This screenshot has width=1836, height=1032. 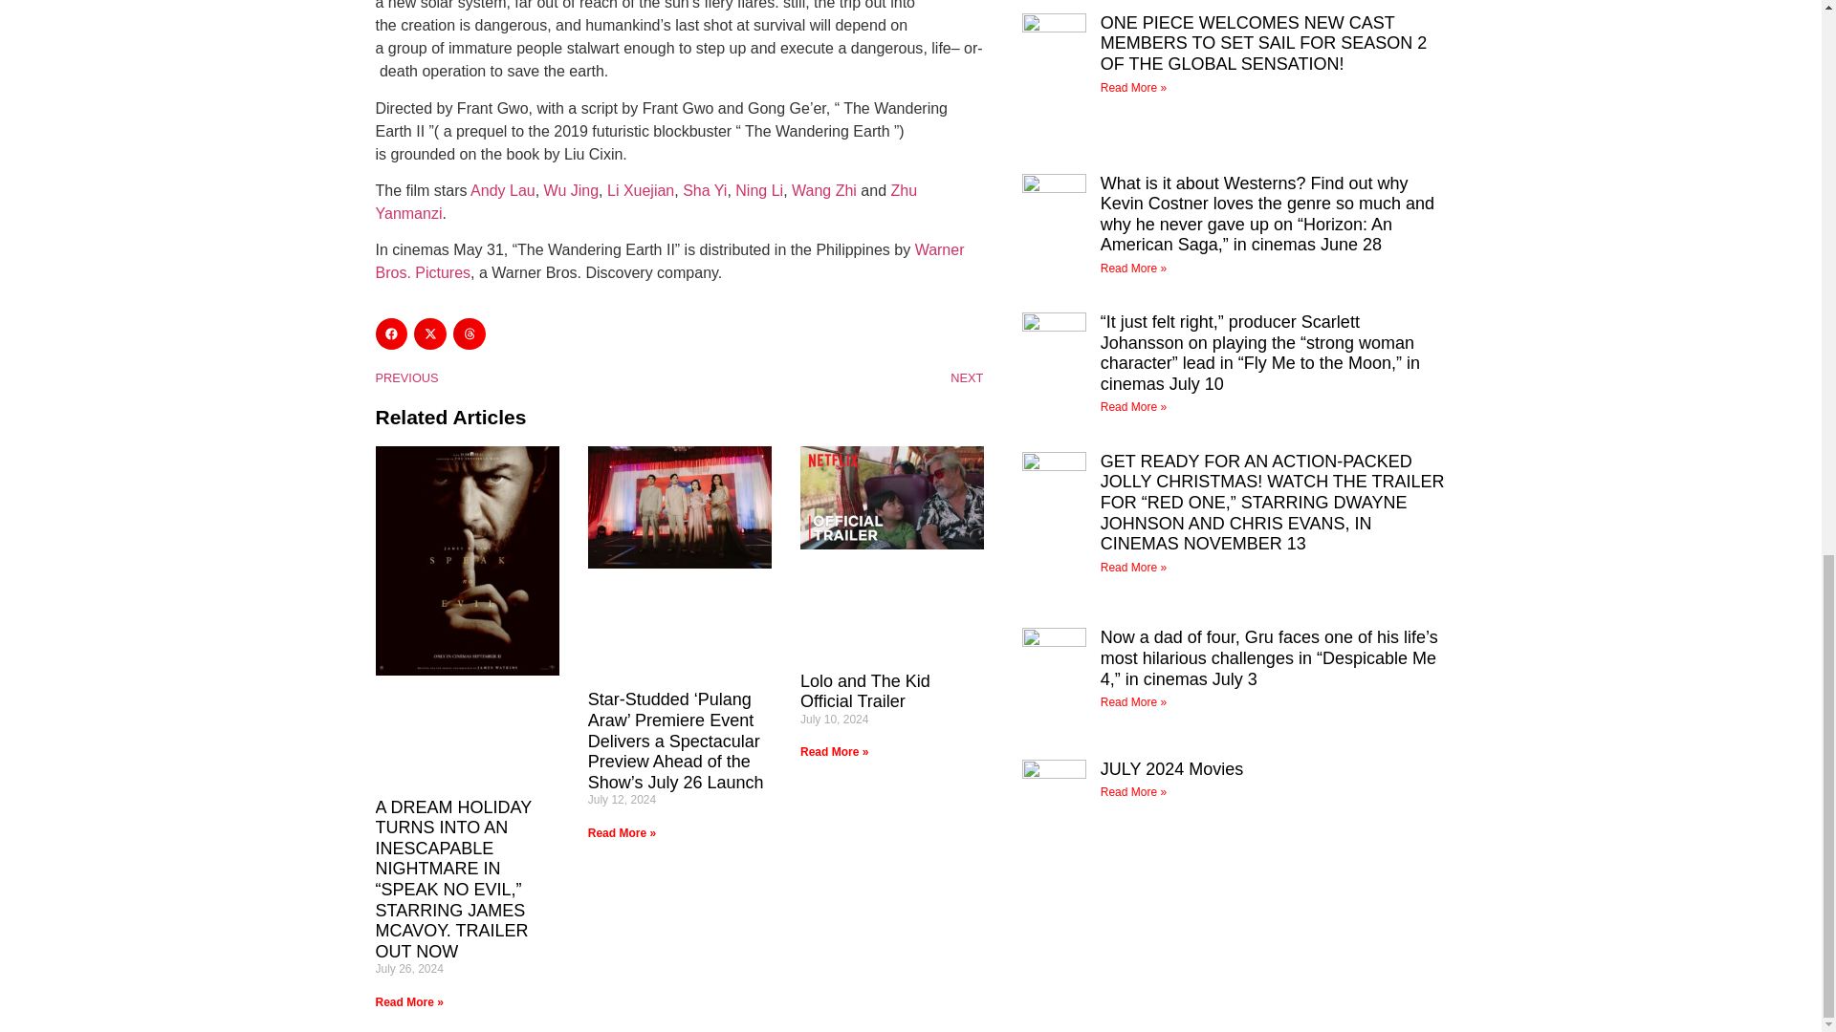 What do you see at coordinates (639, 191) in the screenshot?
I see `Li Xuejian` at bounding box center [639, 191].